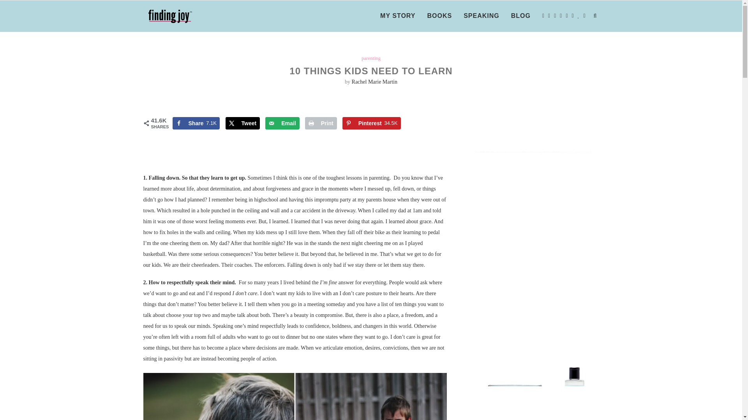 This screenshot has height=420, width=748. I want to click on parenting, so click(371, 58).